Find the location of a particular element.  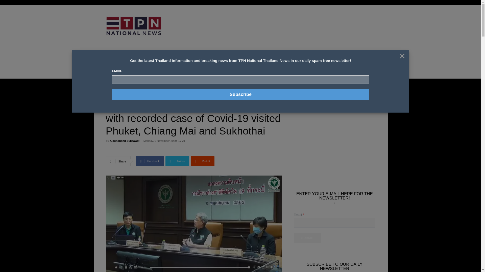

NATIONAL is located at coordinates (124, 60).